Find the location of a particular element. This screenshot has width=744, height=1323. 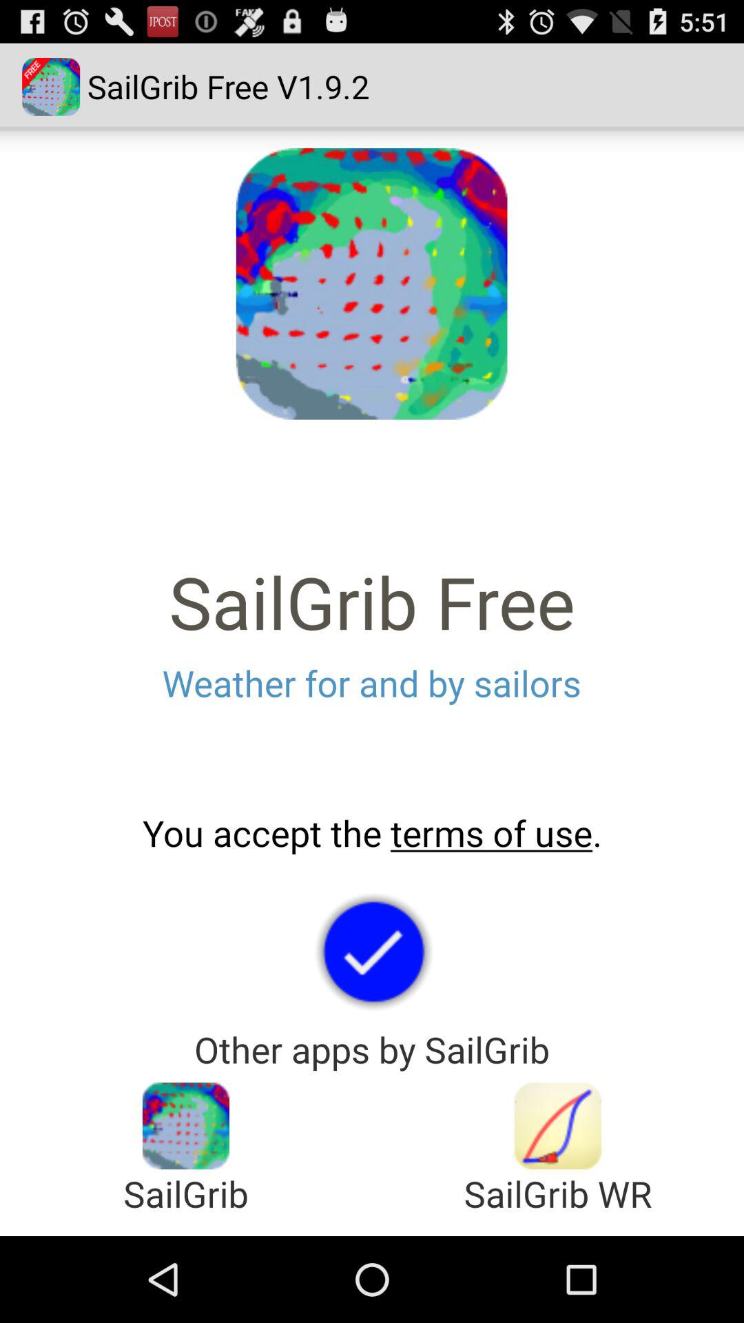

open app is located at coordinates (186, 1126).